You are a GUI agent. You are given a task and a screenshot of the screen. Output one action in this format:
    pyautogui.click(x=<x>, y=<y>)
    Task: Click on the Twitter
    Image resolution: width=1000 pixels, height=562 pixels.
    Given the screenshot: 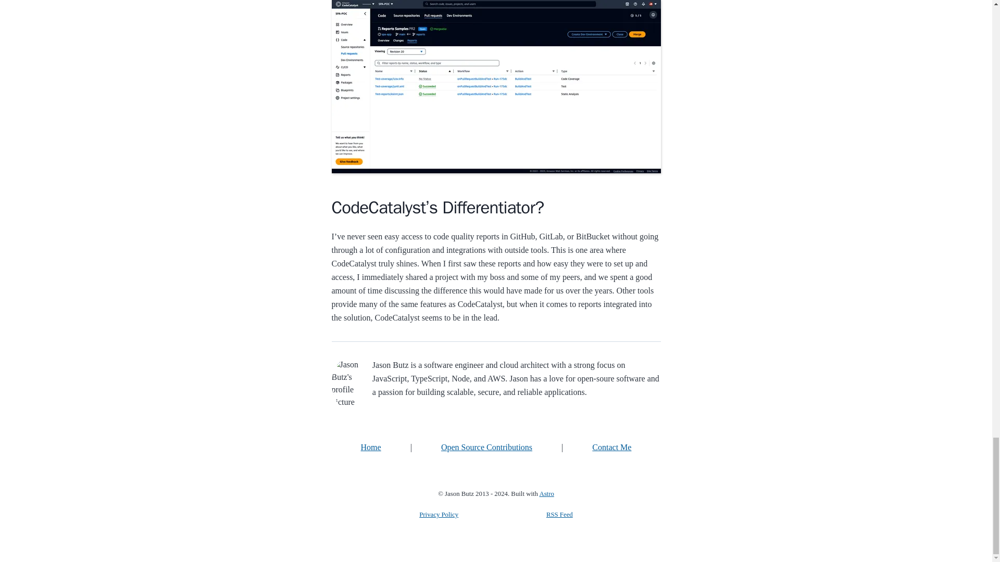 What is the action you would take?
    pyautogui.click(x=618, y=423)
    